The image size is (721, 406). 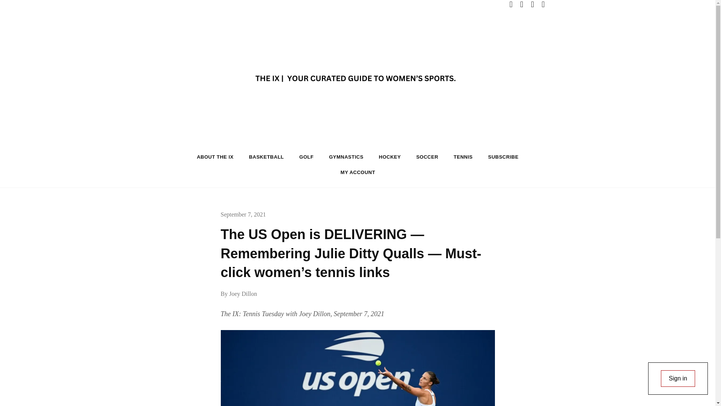 I want to click on ABOUT THE IX, so click(x=215, y=157).